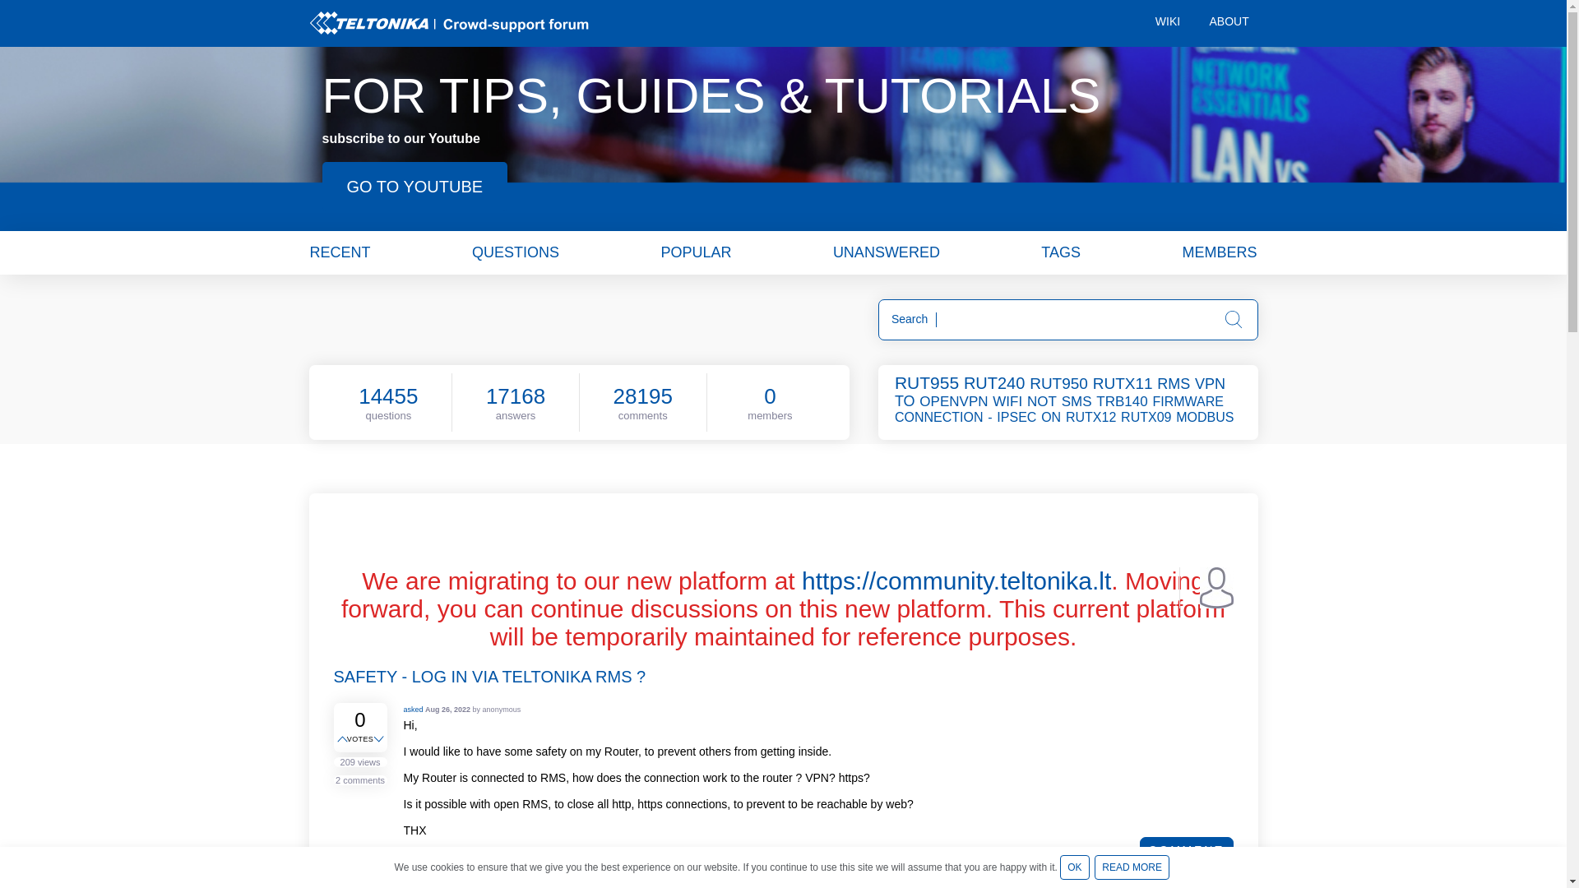 Image resolution: width=1579 pixels, height=888 pixels. I want to click on Add a comment on this question, so click(1186, 850).